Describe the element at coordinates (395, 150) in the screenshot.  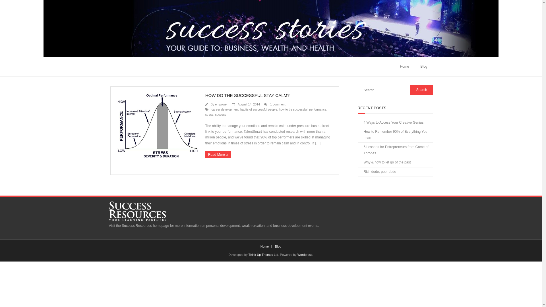
I see `6 Lessons for Entrepreneurs from Game of Thrones` at that location.